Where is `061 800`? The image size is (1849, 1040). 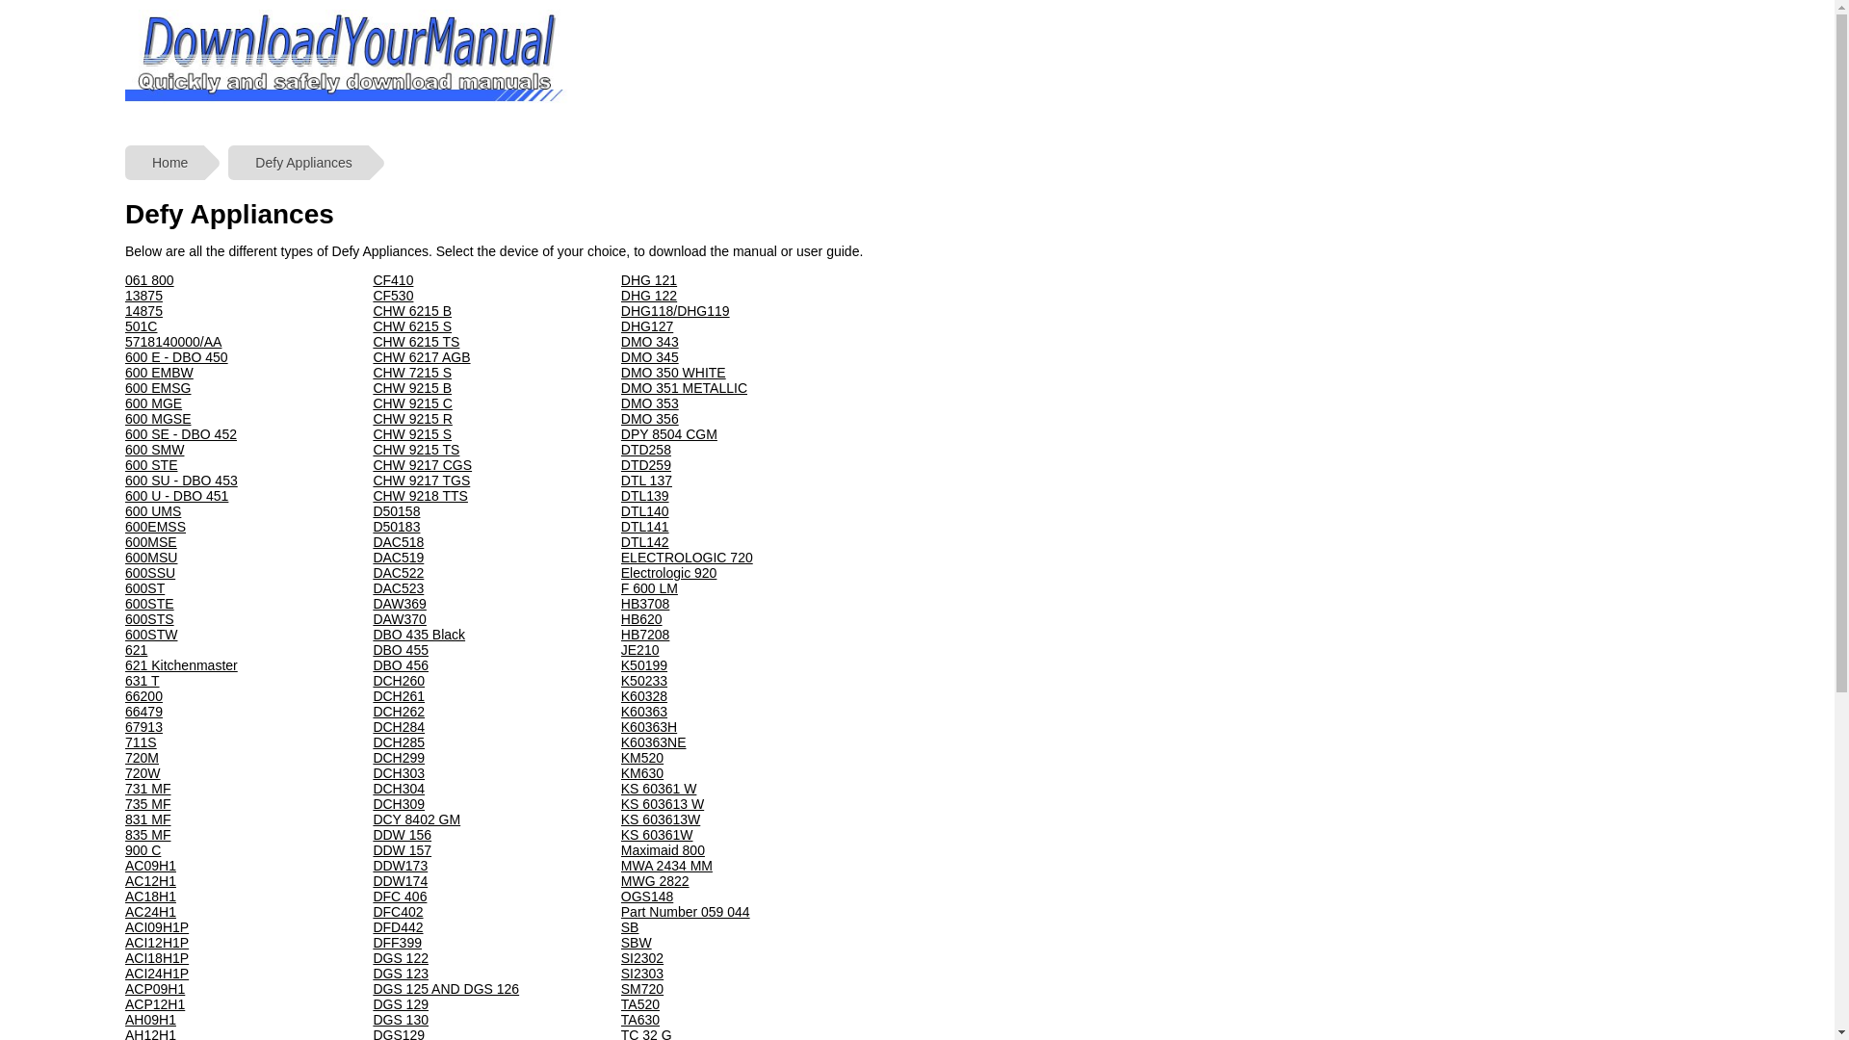
061 800 is located at coordinates (150, 280).